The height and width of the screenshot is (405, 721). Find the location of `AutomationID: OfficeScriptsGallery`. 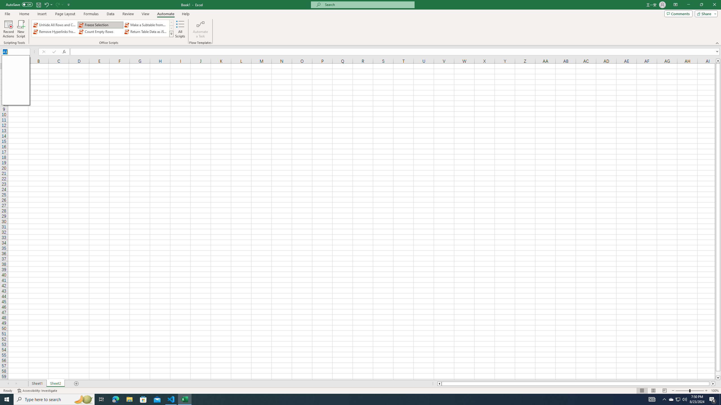

AutomationID: OfficeScriptsGallery is located at coordinates (103, 28).